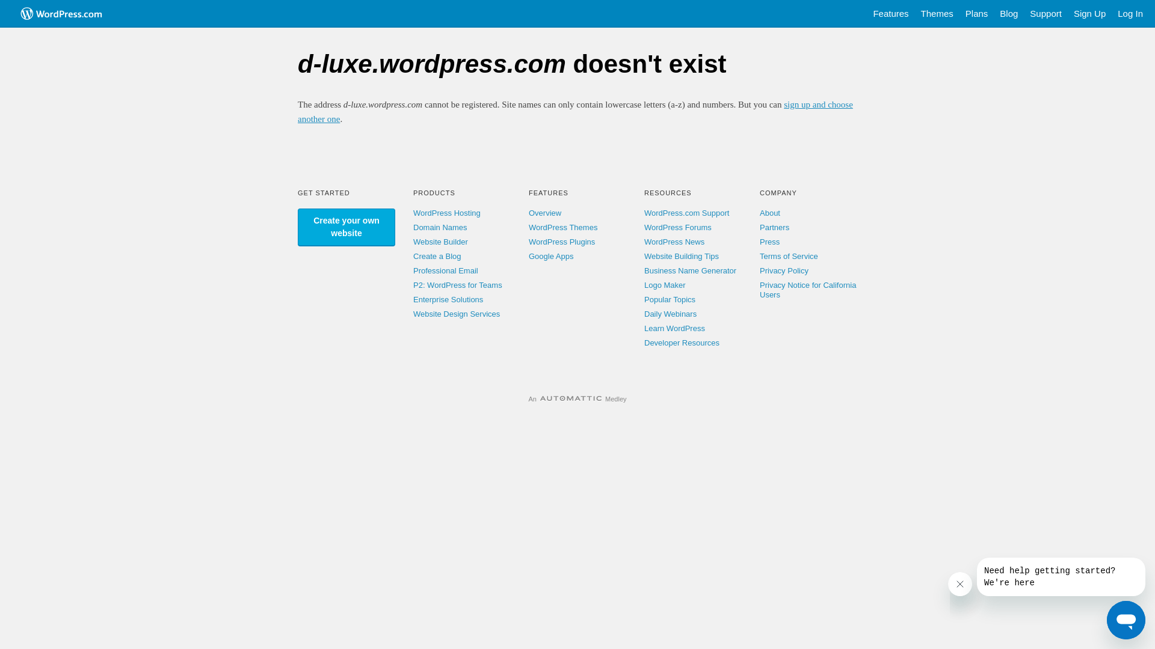 The image size is (1155, 649). I want to click on Log In, so click(1130, 14).